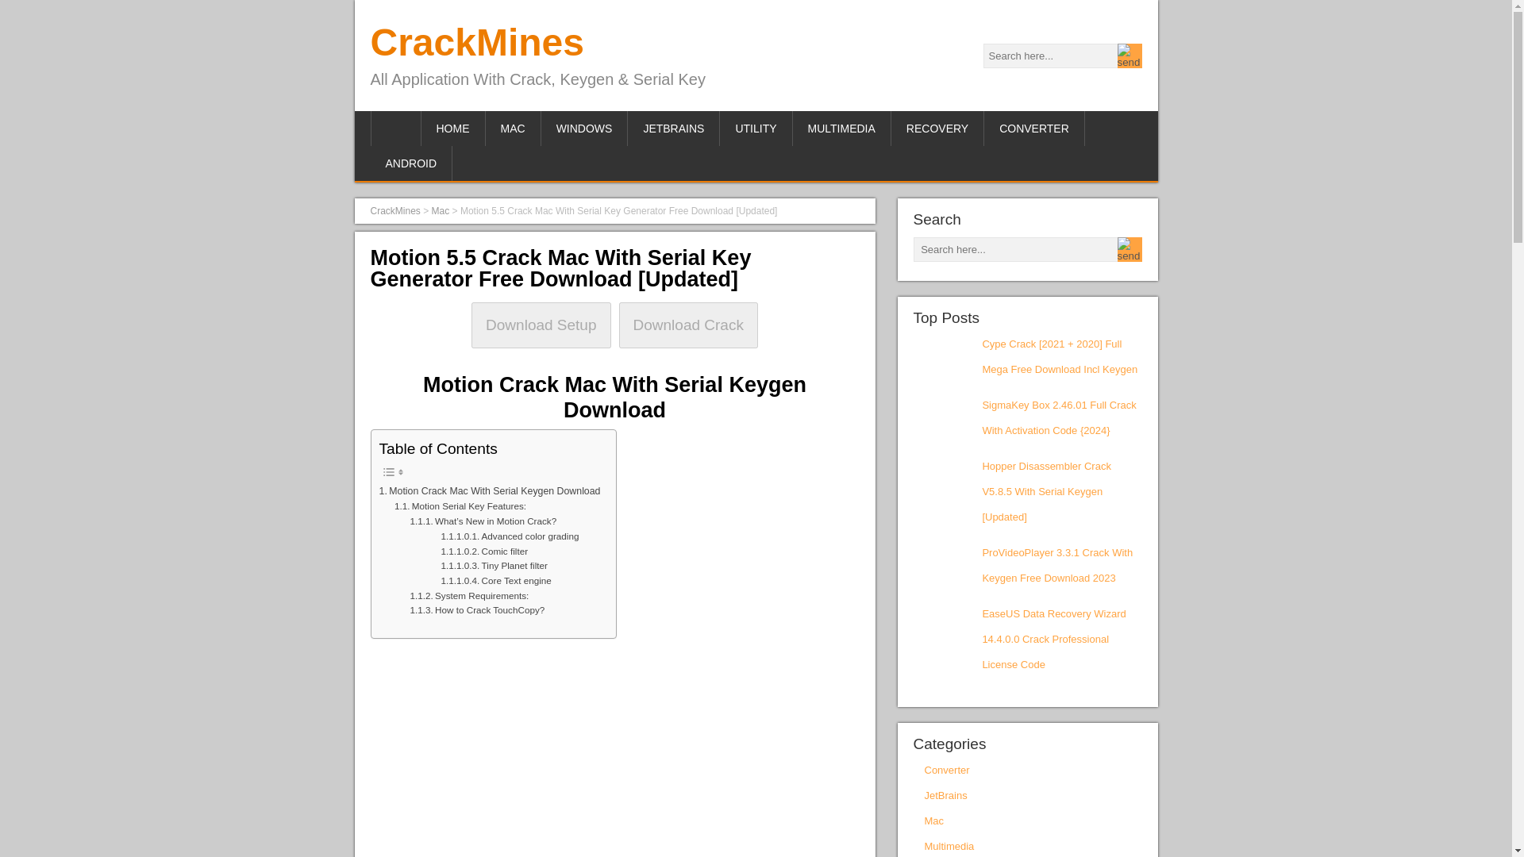 This screenshot has height=857, width=1524. What do you see at coordinates (440, 211) in the screenshot?
I see `Mac` at bounding box center [440, 211].